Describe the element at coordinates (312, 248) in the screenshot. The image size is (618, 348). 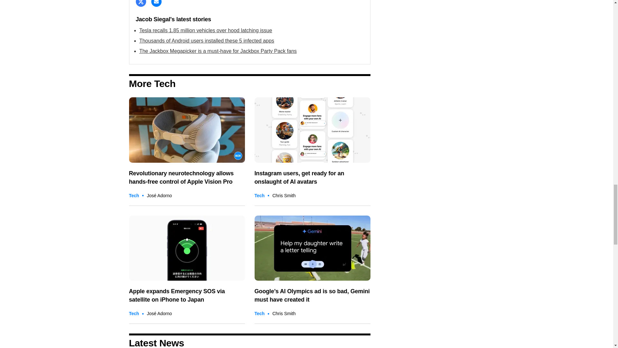
I see `Google Gemini` at that location.